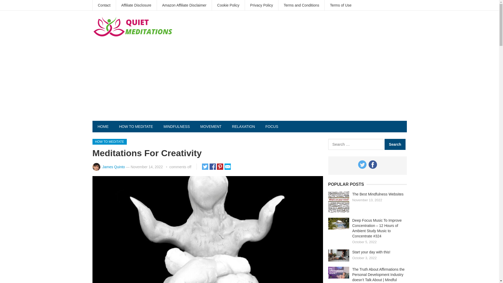  What do you see at coordinates (228, 5) in the screenshot?
I see `Cookie Policy` at bounding box center [228, 5].